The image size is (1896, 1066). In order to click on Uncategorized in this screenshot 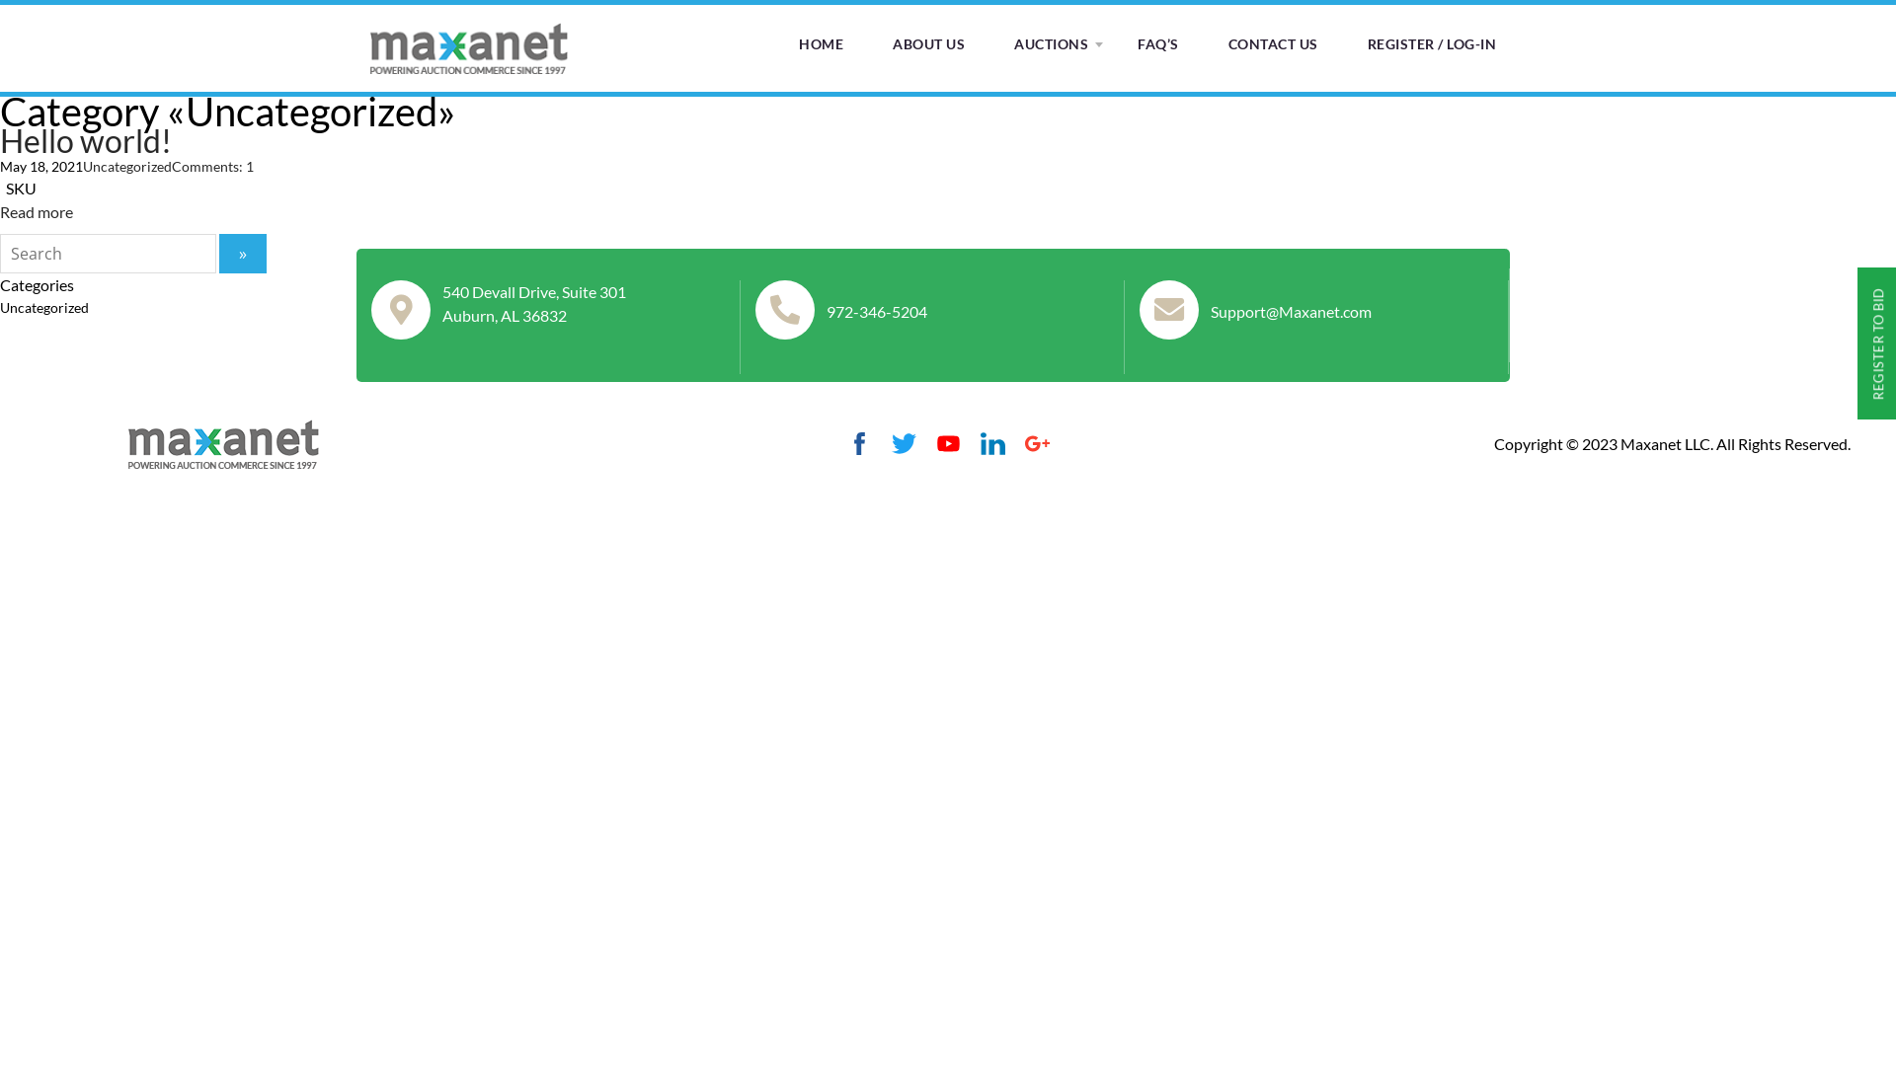, I will do `click(127, 166)`.